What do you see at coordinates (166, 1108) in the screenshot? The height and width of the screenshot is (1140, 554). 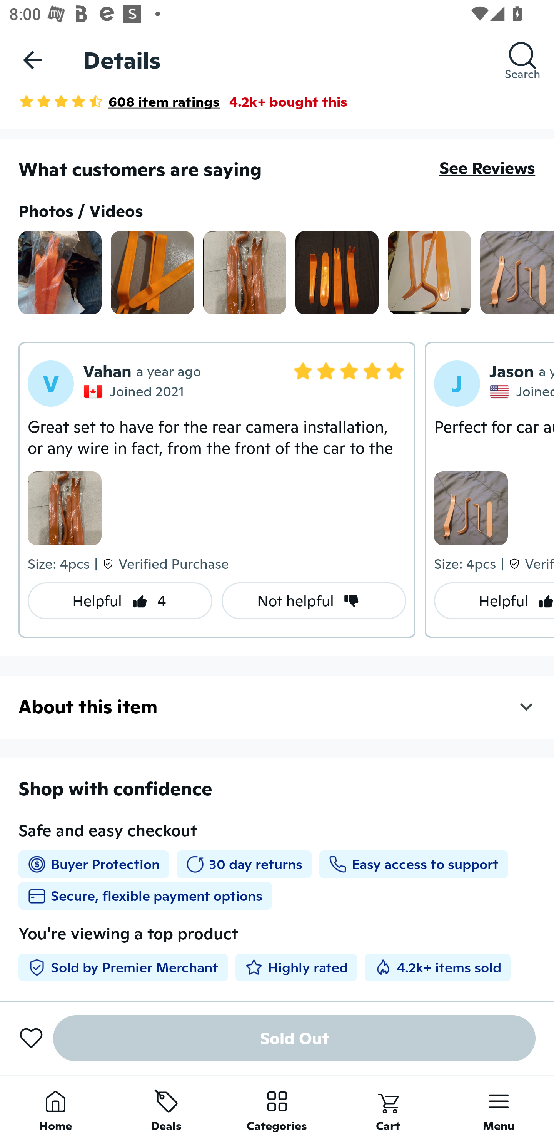 I see `Deals` at bounding box center [166, 1108].